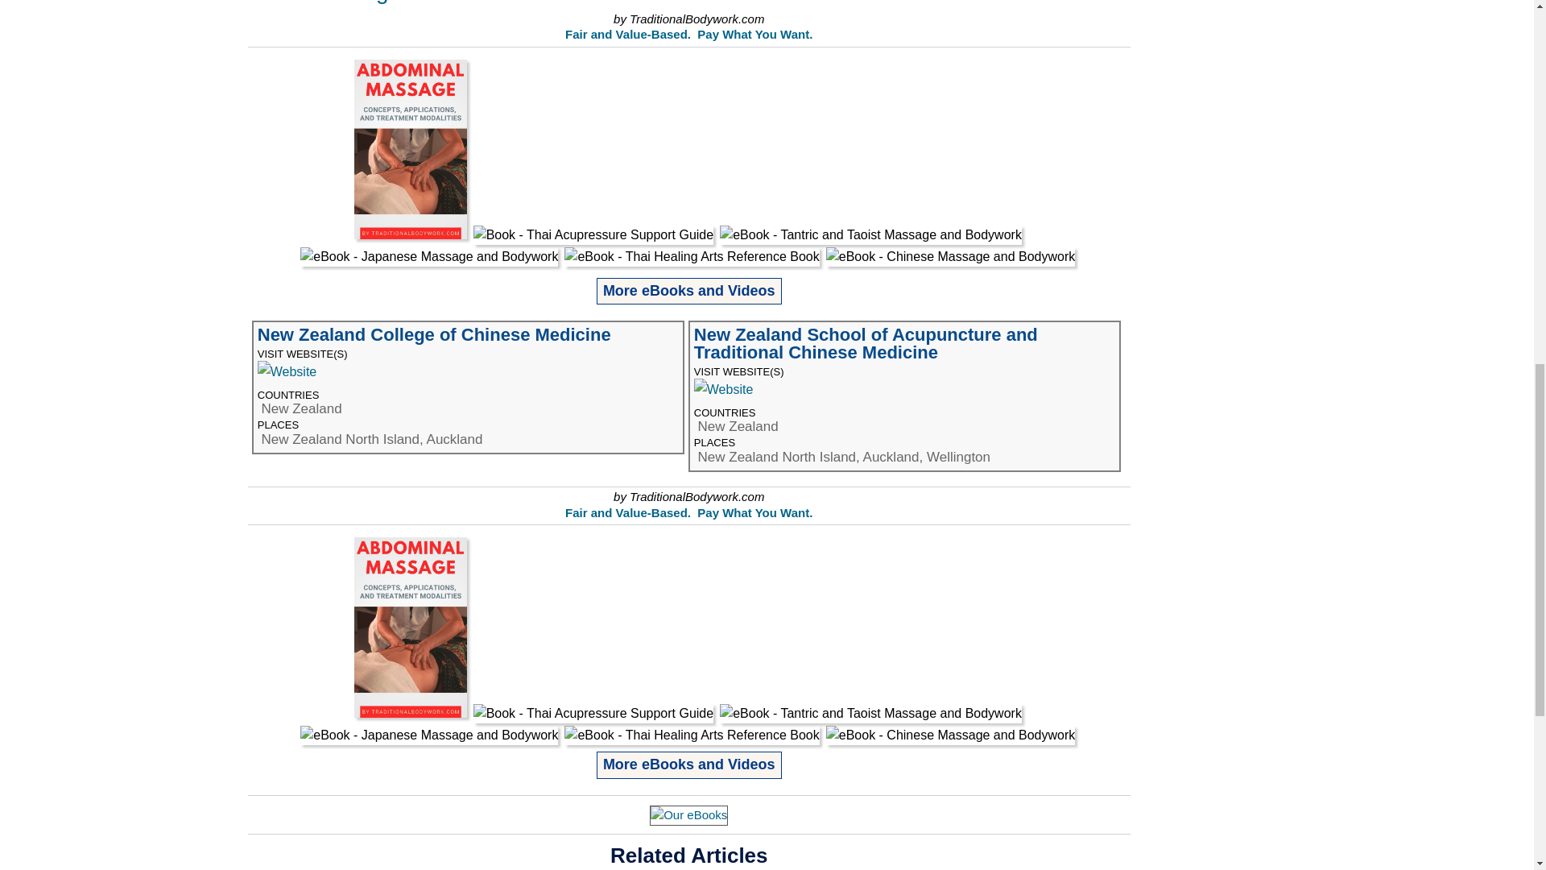  Describe the element at coordinates (287, 372) in the screenshot. I see `Website` at that location.